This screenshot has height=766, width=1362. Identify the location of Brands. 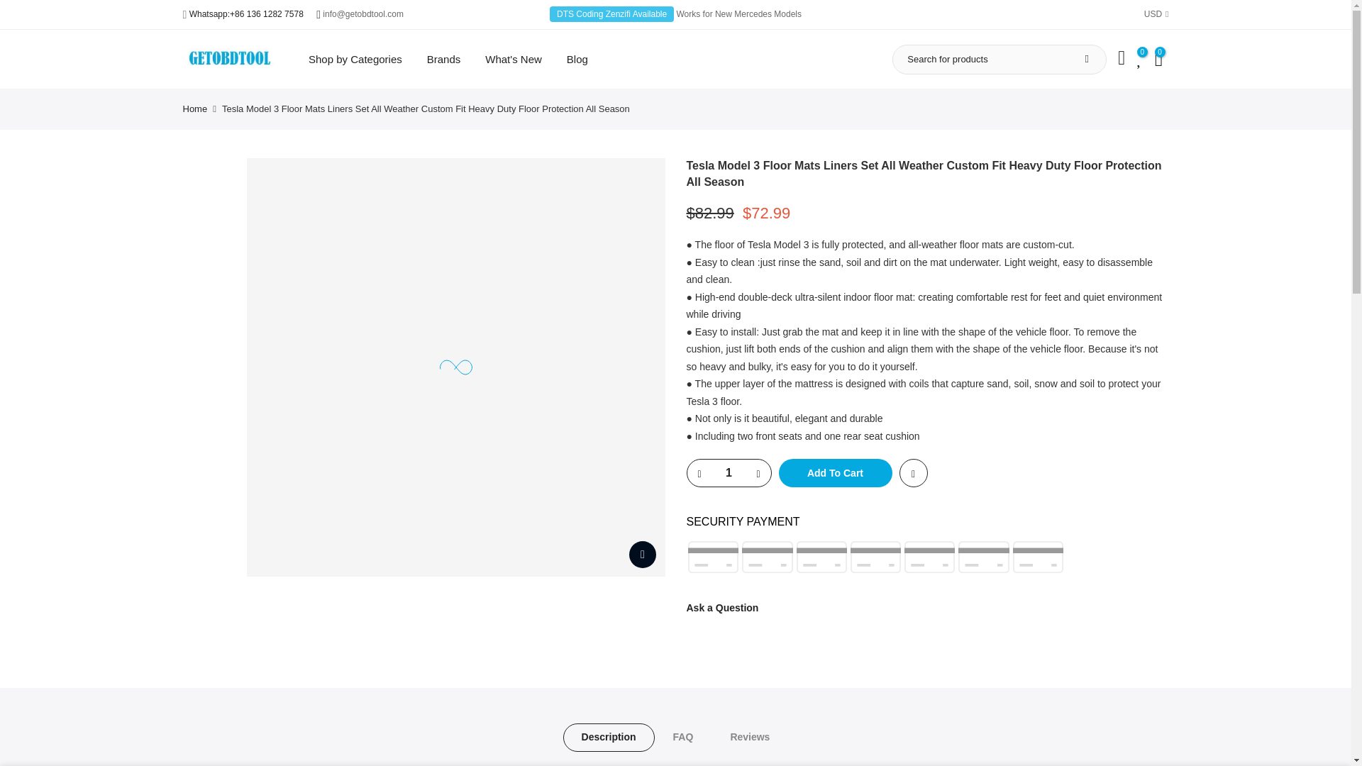
(443, 60).